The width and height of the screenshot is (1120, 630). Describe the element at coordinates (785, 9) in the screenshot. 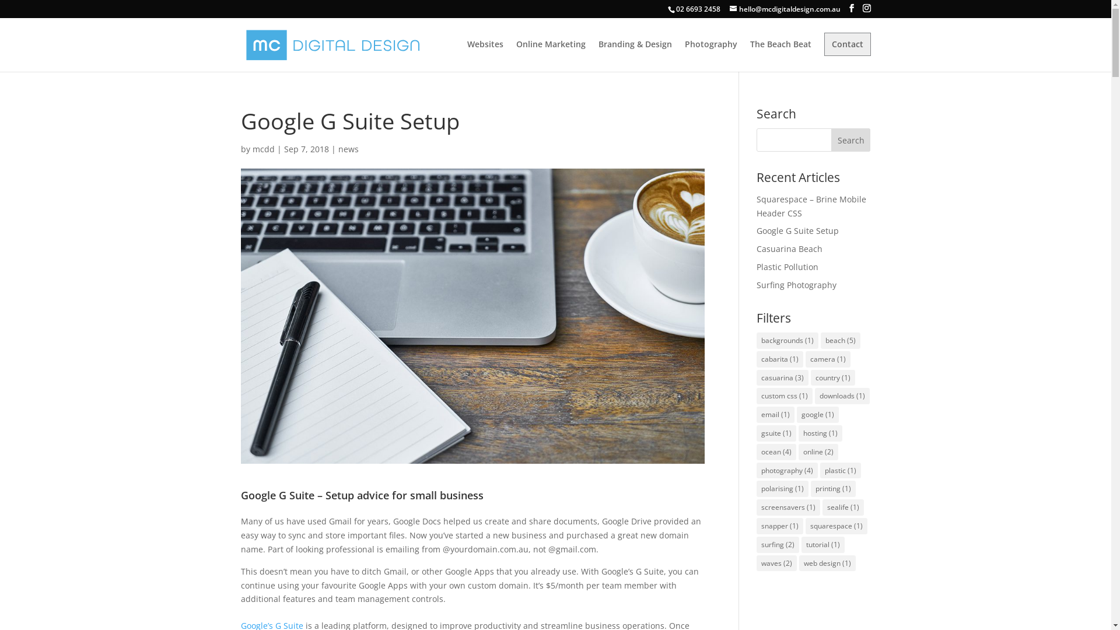

I see `hello@mcdigitaldesign.com.au` at that location.